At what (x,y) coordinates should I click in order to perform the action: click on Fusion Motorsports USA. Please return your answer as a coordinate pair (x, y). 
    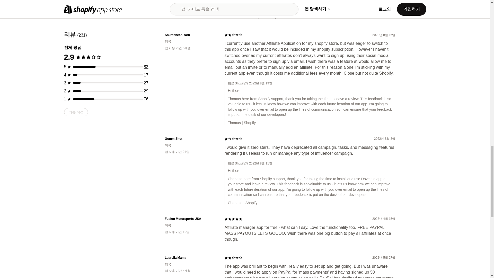
    Looking at the image, I should click on (190, 219).